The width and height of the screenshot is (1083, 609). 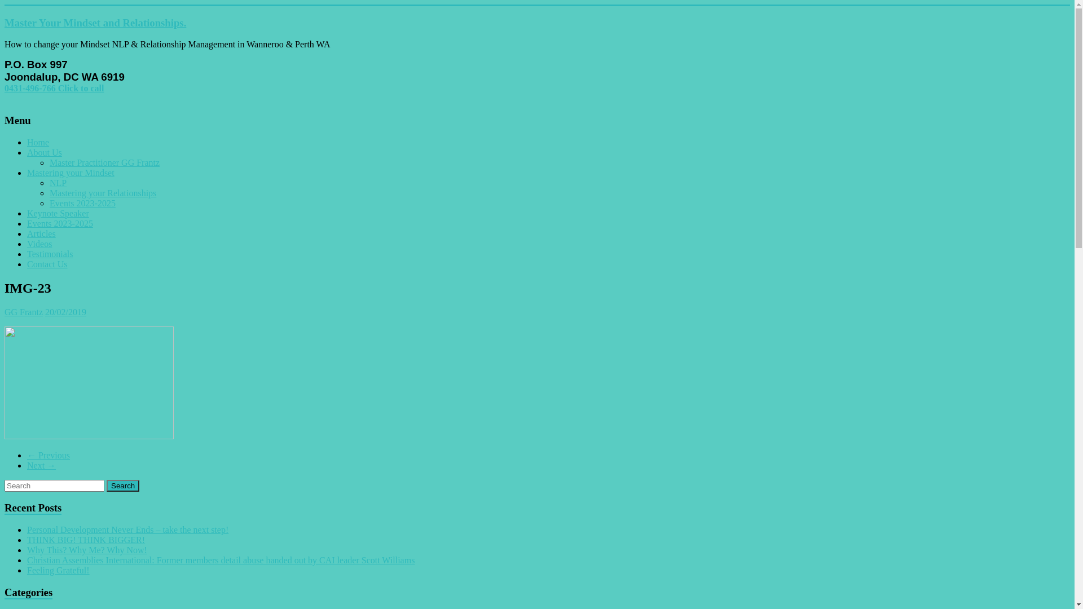 What do you see at coordinates (95, 23) in the screenshot?
I see `Master Your Mindset and Relationships.` at bounding box center [95, 23].